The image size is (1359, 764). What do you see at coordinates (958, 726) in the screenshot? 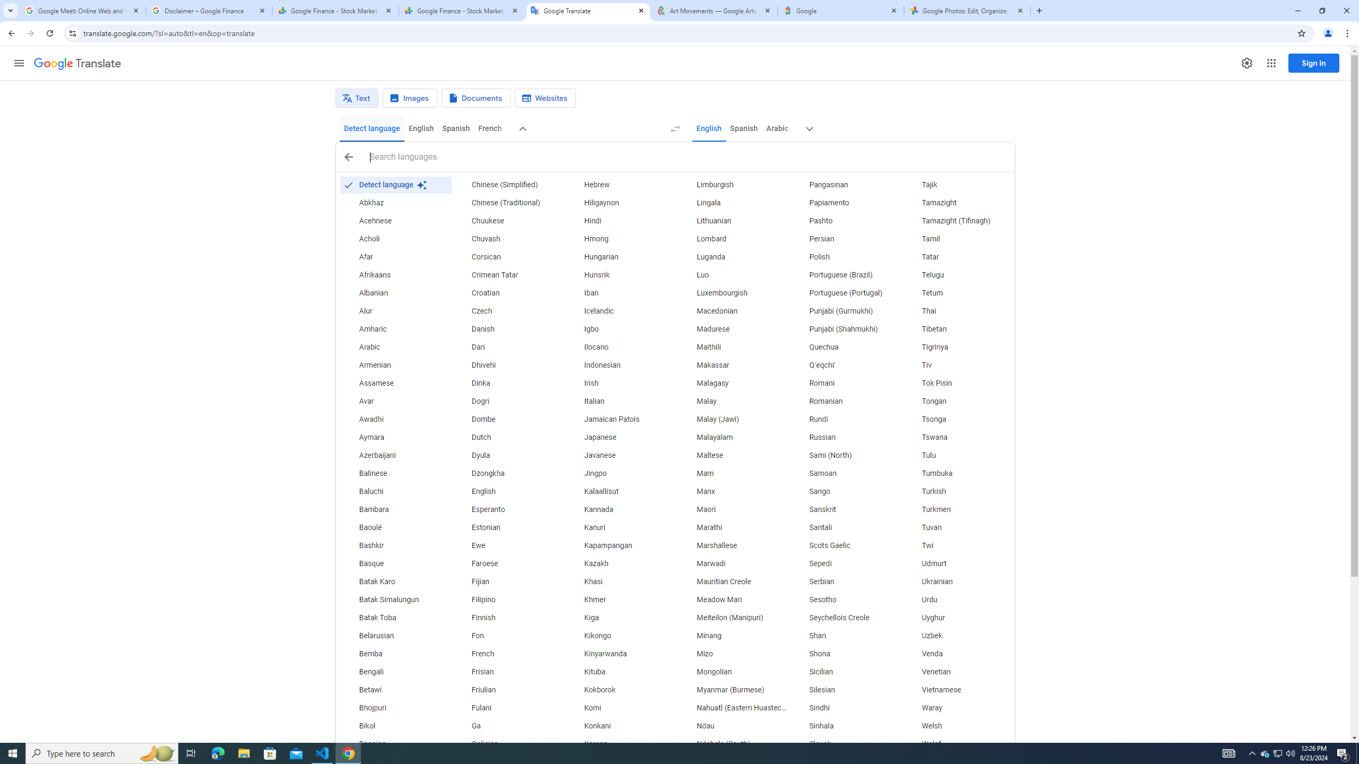
I see `Welsh` at bounding box center [958, 726].